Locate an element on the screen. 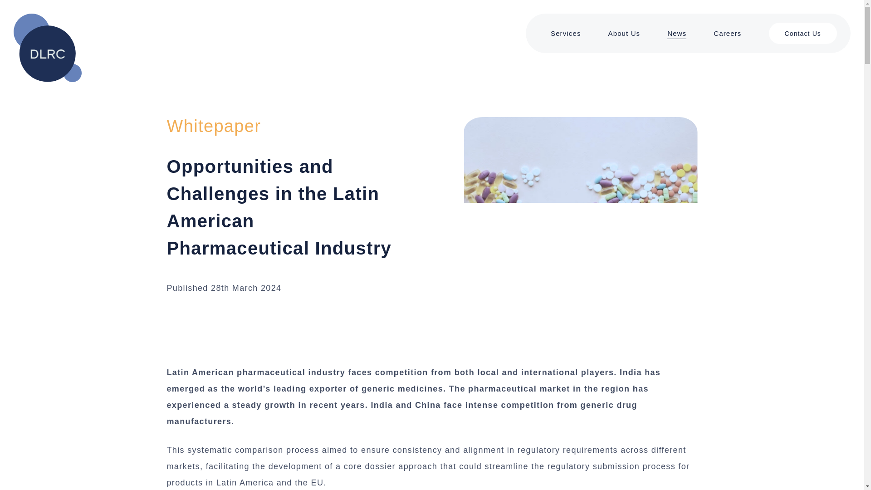 Image resolution: width=871 pixels, height=490 pixels. Careers is located at coordinates (727, 39).